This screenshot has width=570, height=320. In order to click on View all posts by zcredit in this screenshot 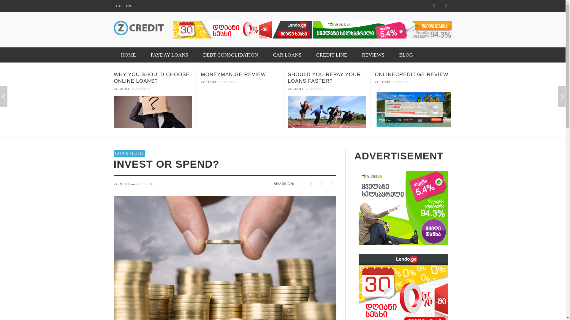, I will do `click(122, 89)`.